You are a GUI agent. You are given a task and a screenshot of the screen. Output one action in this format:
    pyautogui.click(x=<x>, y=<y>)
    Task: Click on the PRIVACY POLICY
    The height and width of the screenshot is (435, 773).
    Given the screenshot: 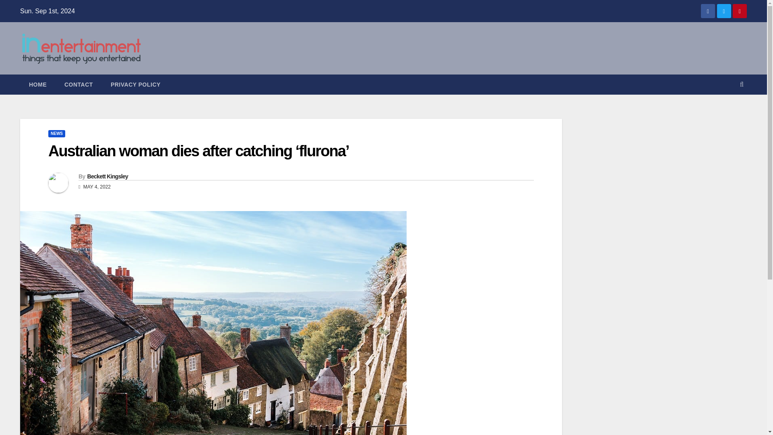 What is the action you would take?
    pyautogui.click(x=135, y=85)
    